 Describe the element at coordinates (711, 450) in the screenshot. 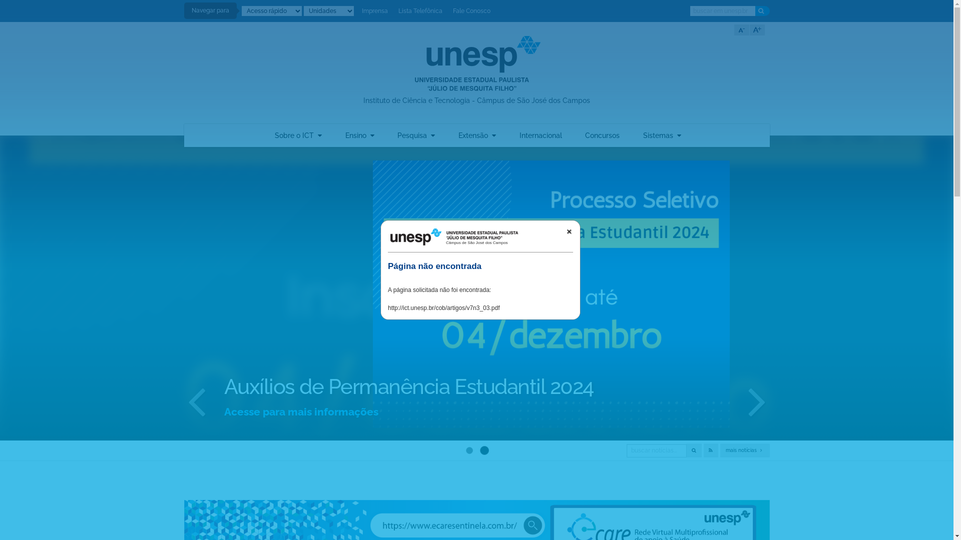

I see `Feed de RSS` at that location.